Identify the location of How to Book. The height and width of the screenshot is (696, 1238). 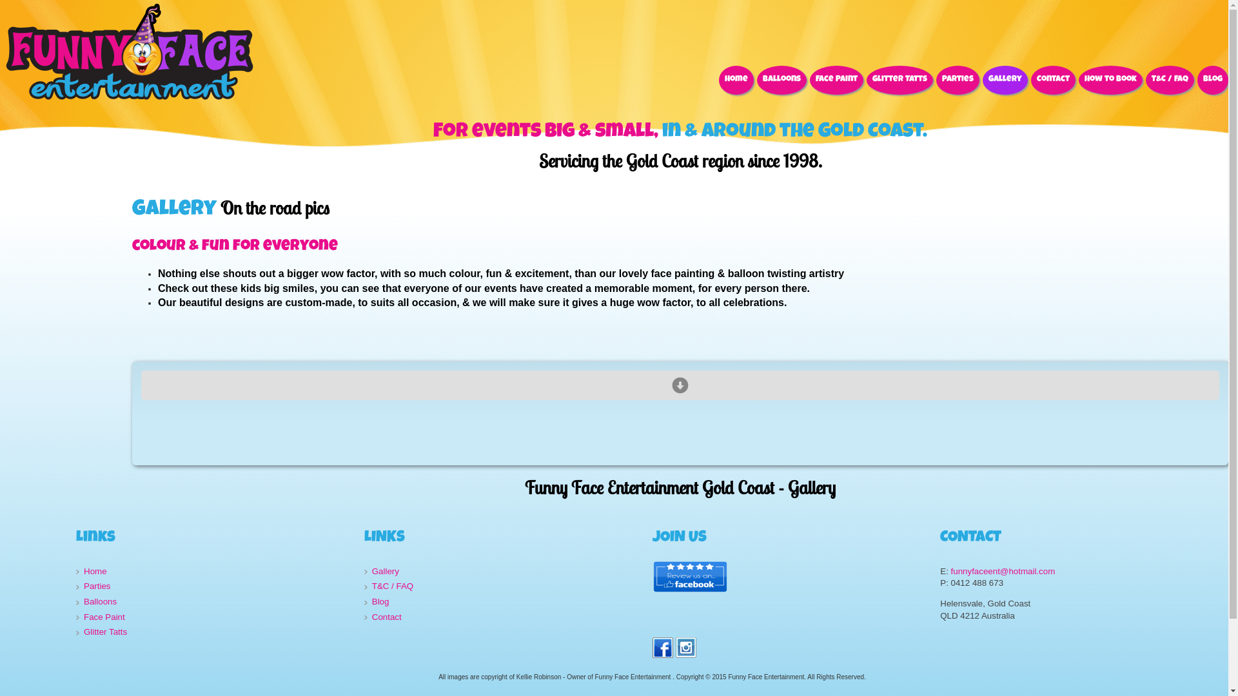
(1110, 80).